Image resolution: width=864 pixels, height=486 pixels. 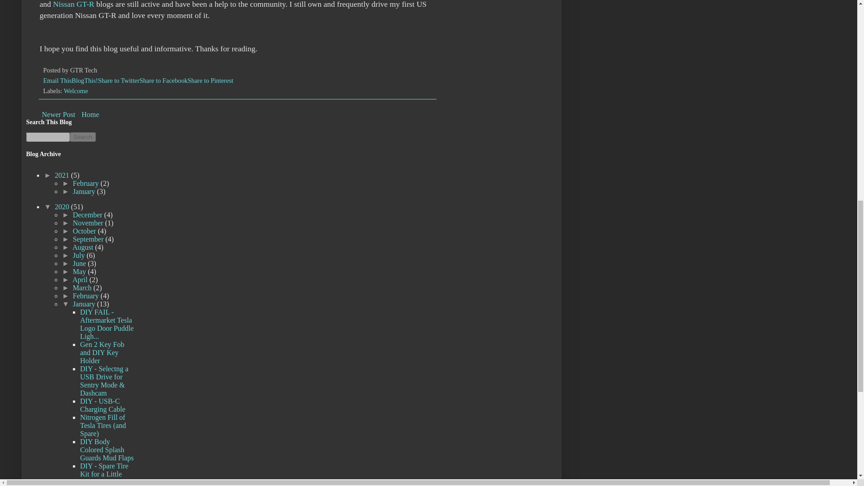 What do you see at coordinates (83, 137) in the screenshot?
I see `search` at bounding box center [83, 137].